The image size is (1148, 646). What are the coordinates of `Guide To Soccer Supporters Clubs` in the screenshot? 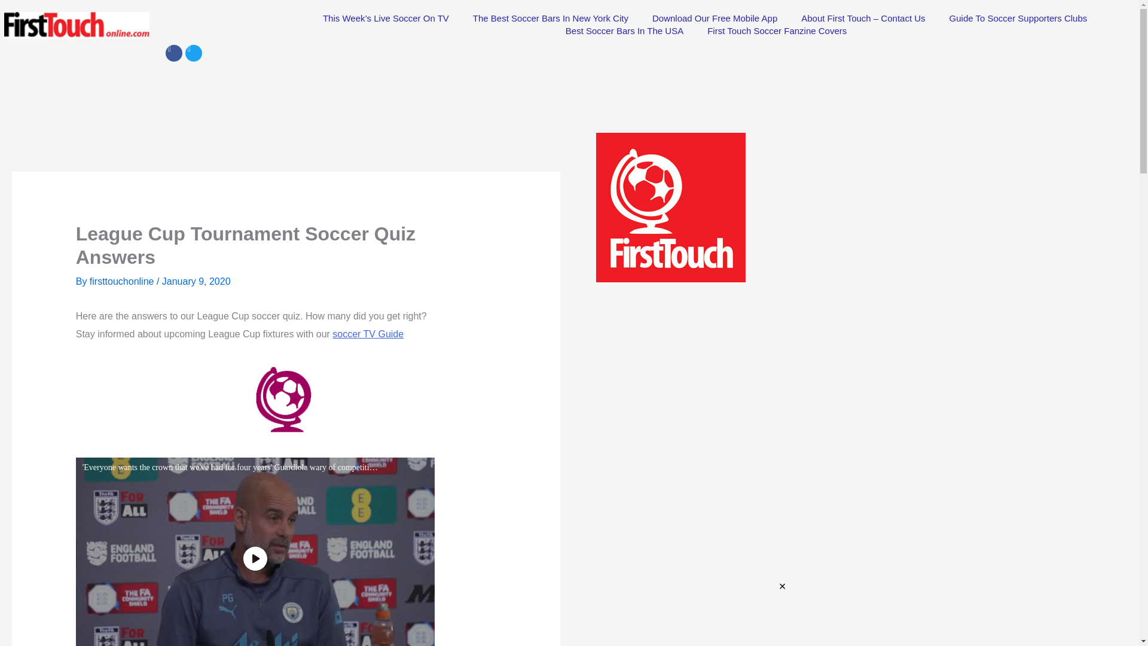 It's located at (1019, 18).